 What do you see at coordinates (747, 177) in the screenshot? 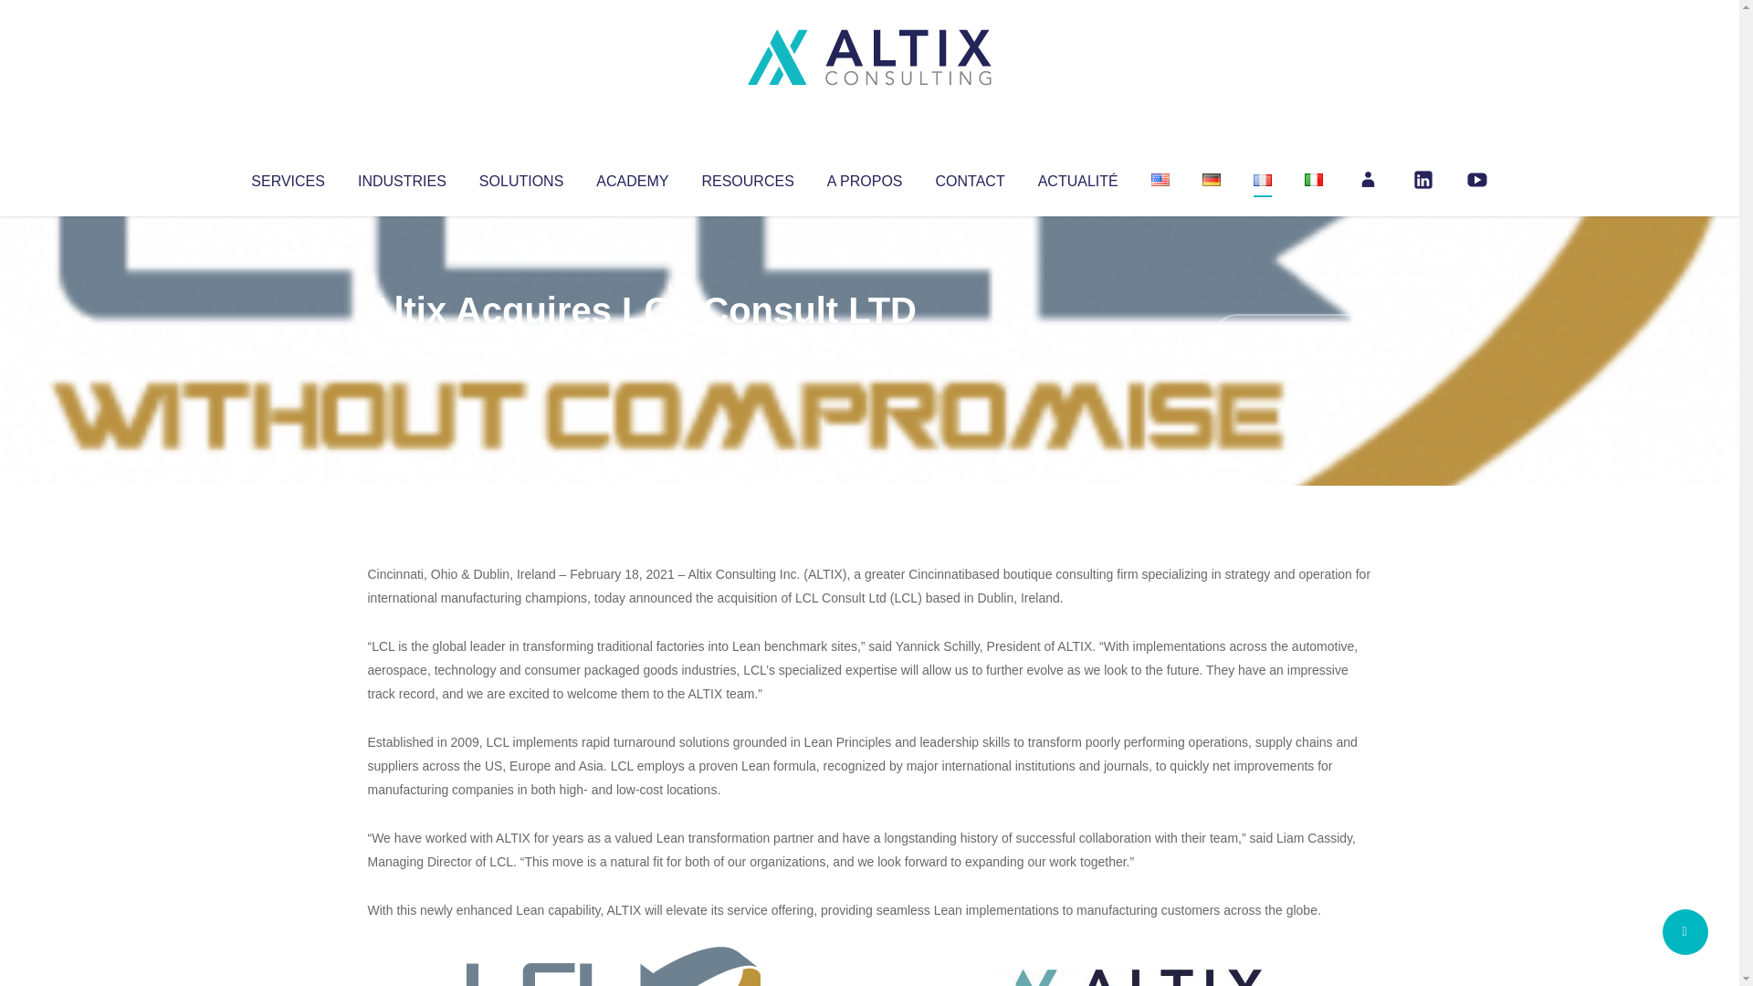
I see `RESOURCES` at bounding box center [747, 177].